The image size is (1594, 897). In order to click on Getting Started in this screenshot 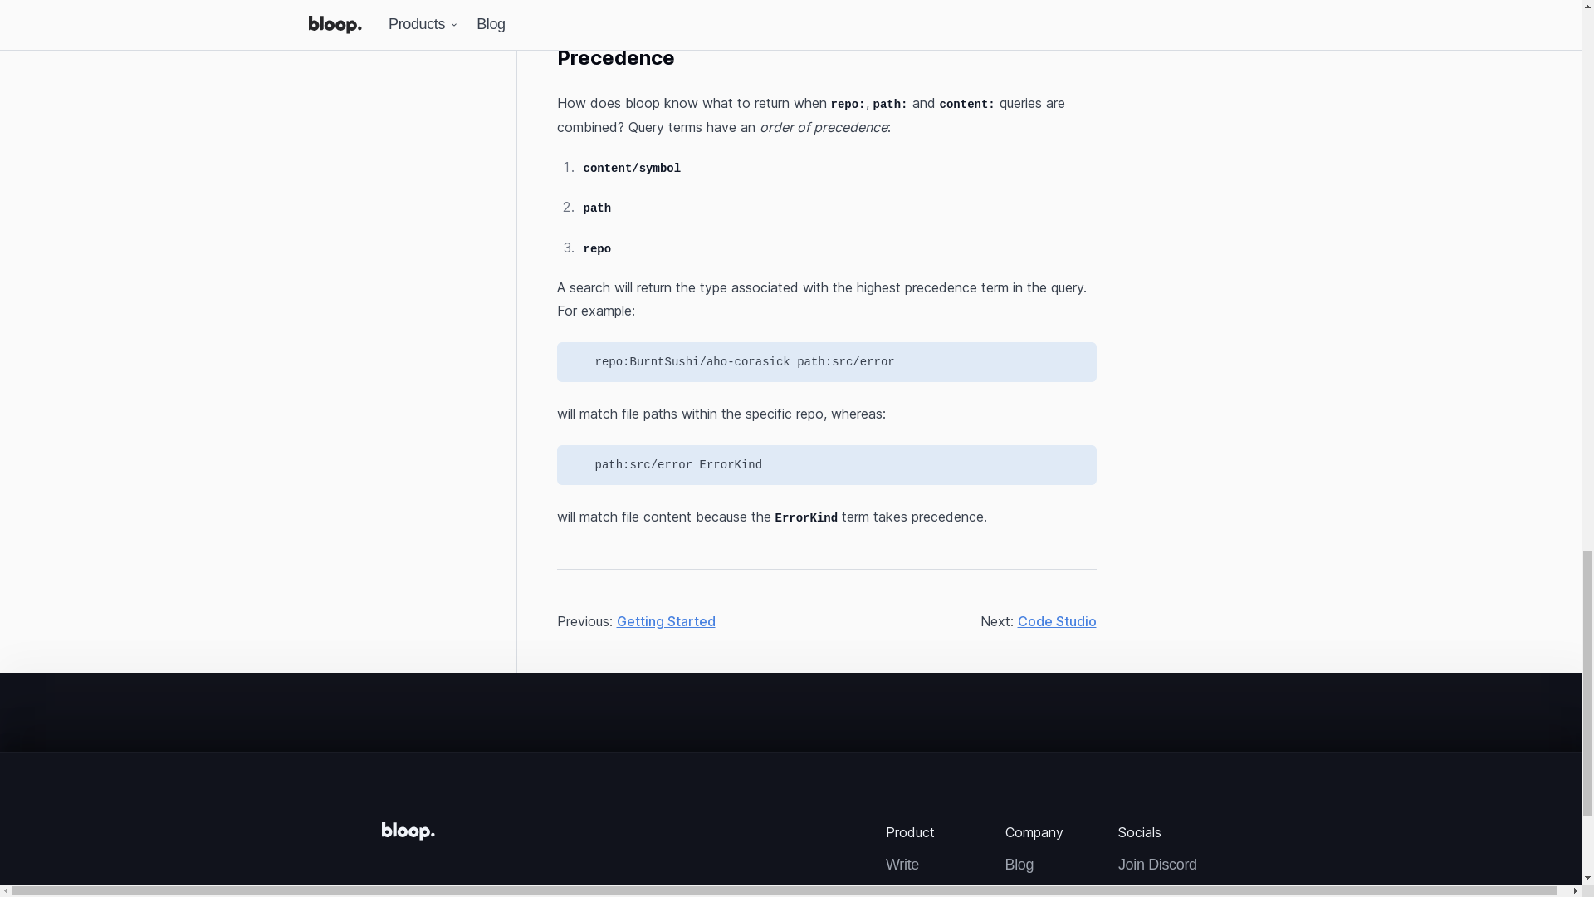, I will do `click(664, 621)`.